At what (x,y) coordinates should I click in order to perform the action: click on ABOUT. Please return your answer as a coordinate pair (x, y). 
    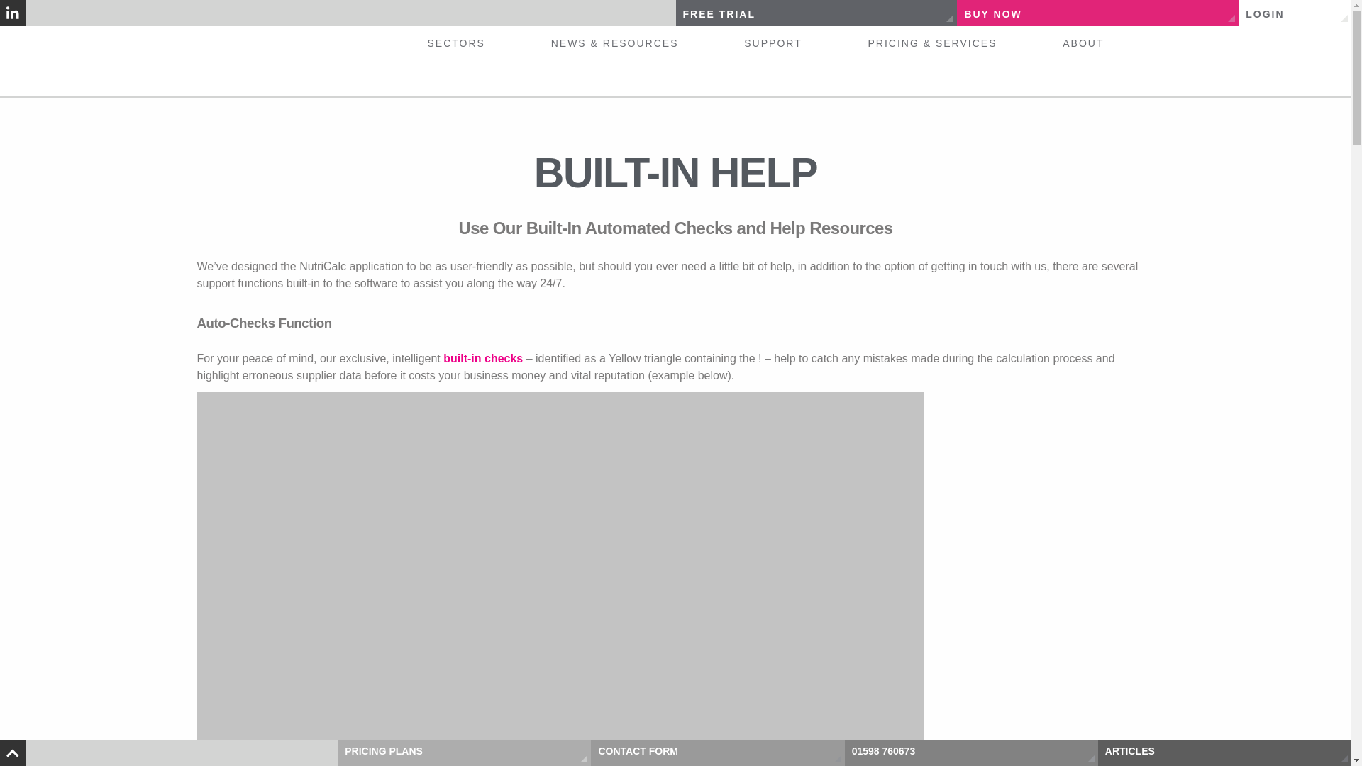
    Looking at the image, I should click on (1083, 43).